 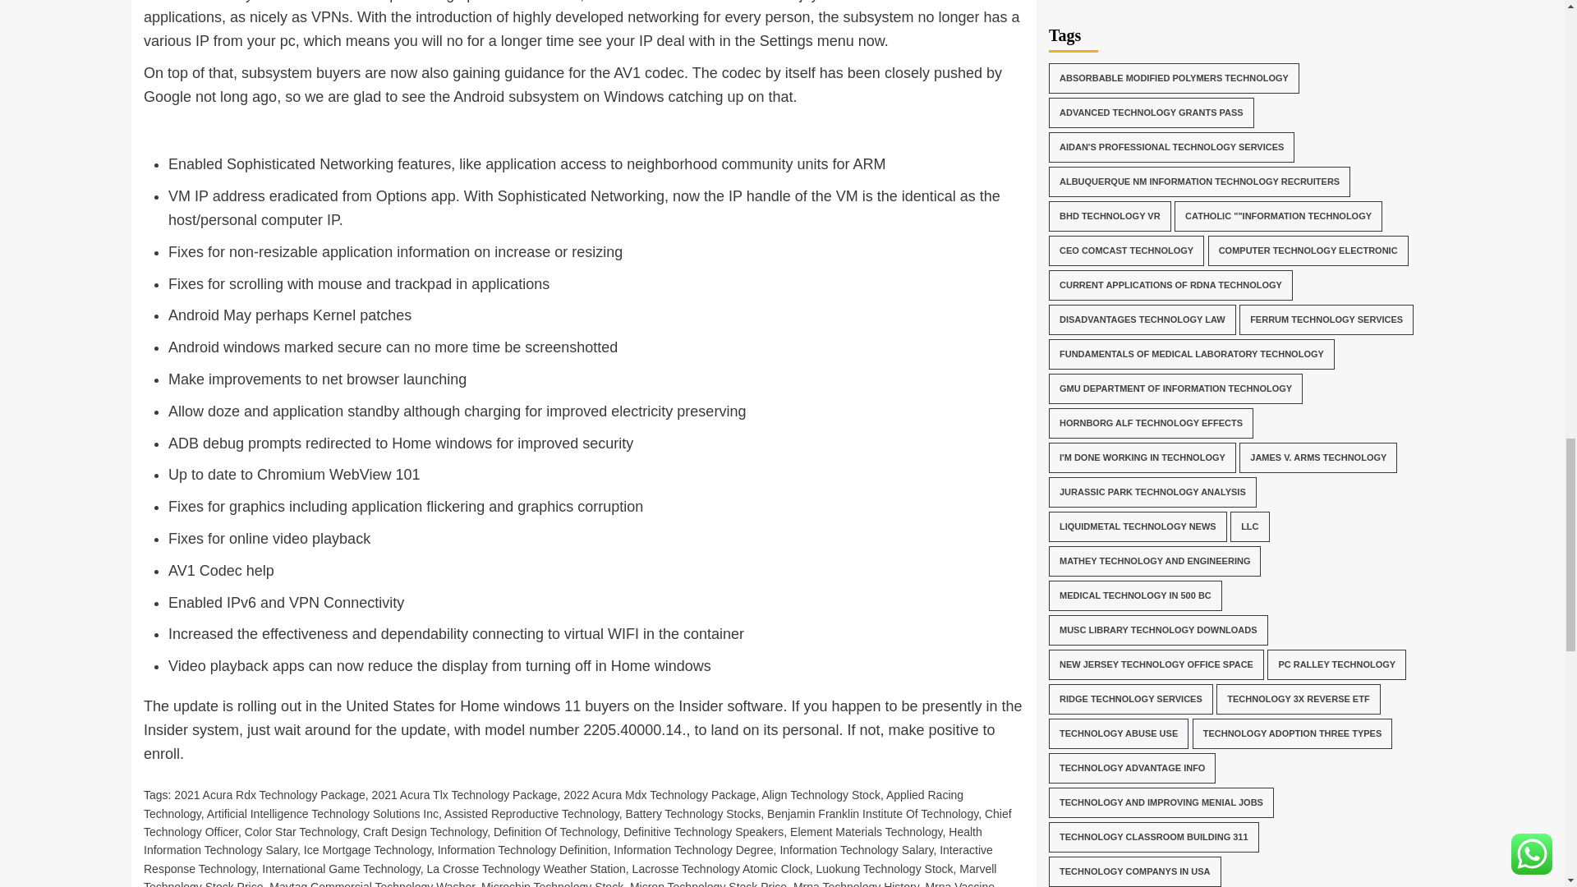 What do you see at coordinates (367, 850) in the screenshot?
I see `Ice Mortgage Technology` at bounding box center [367, 850].